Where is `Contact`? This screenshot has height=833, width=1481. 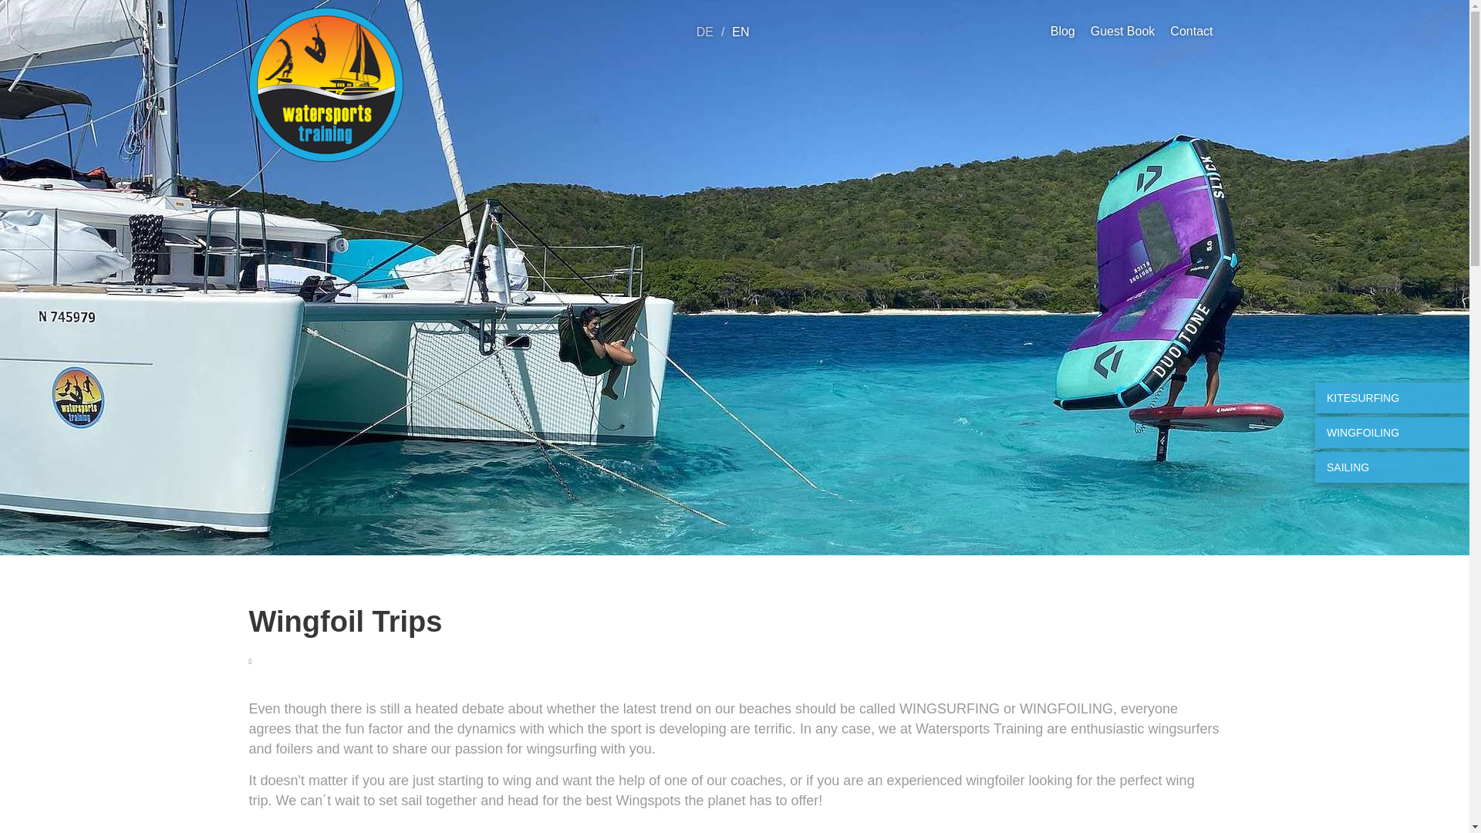 Contact is located at coordinates (1191, 31).